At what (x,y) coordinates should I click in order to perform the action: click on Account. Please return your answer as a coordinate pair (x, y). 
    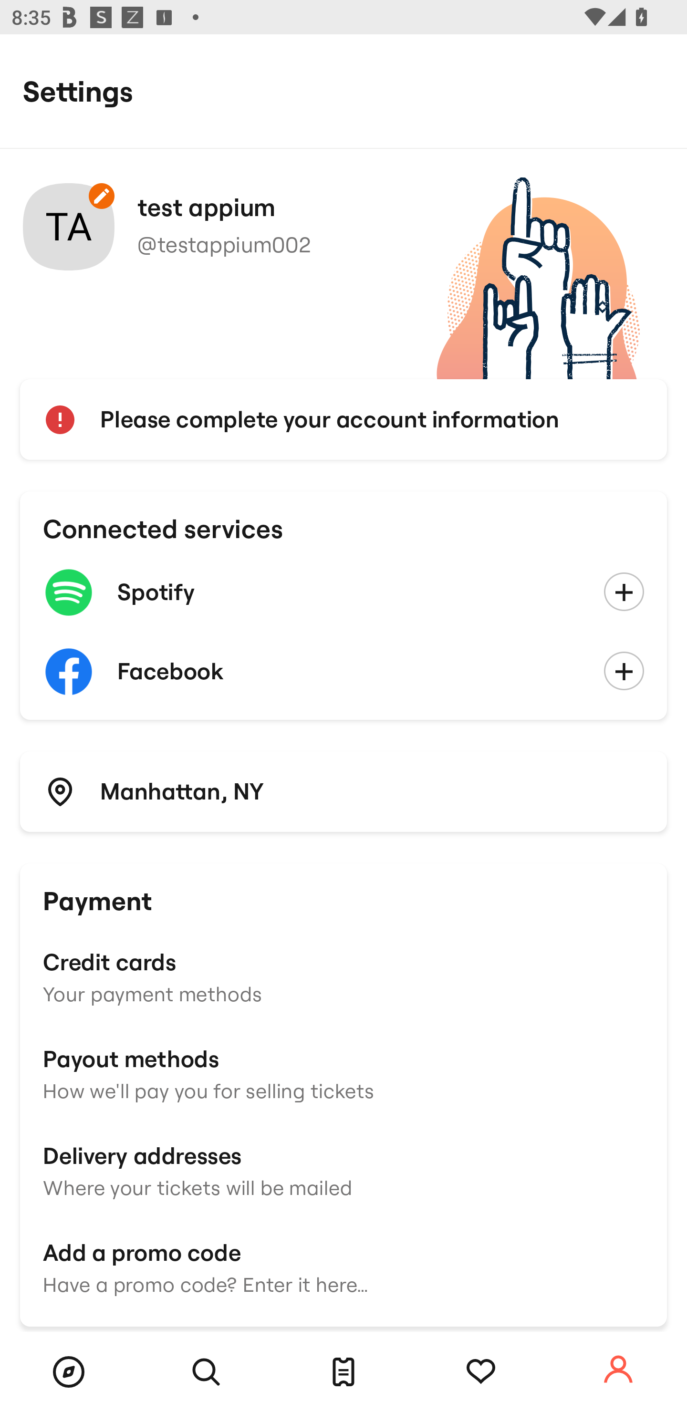
    Looking at the image, I should click on (618, 1370).